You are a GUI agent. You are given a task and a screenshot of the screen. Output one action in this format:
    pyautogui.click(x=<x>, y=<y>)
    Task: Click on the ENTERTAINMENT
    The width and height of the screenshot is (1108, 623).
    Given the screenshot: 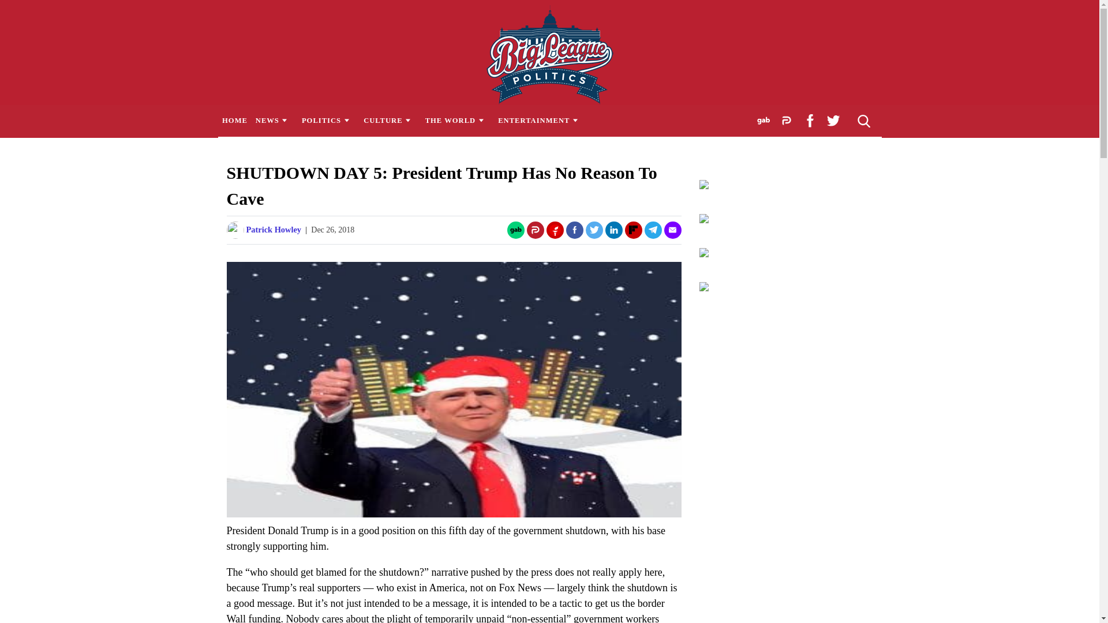 What is the action you would take?
    pyautogui.click(x=541, y=121)
    